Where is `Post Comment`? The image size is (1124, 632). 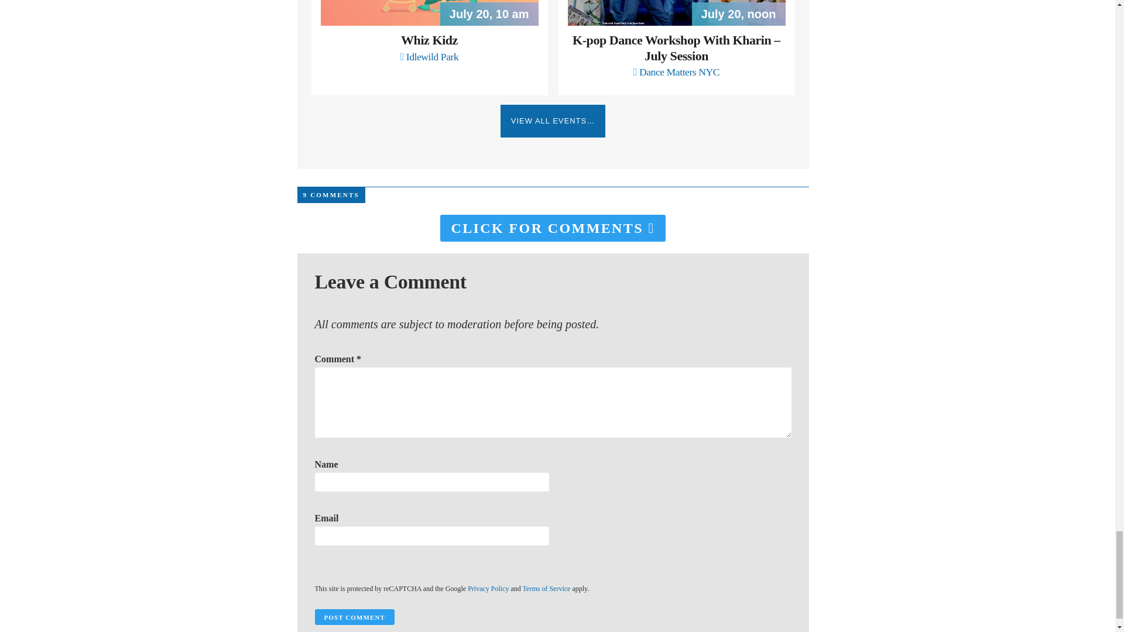 Post Comment is located at coordinates (354, 617).